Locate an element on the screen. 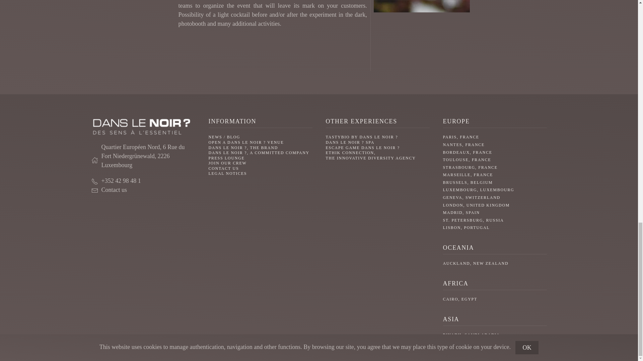 The width and height of the screenshot is (643, 361). DANS LE NOIR ?, THE BRAND is located at coordinates (243, 147).